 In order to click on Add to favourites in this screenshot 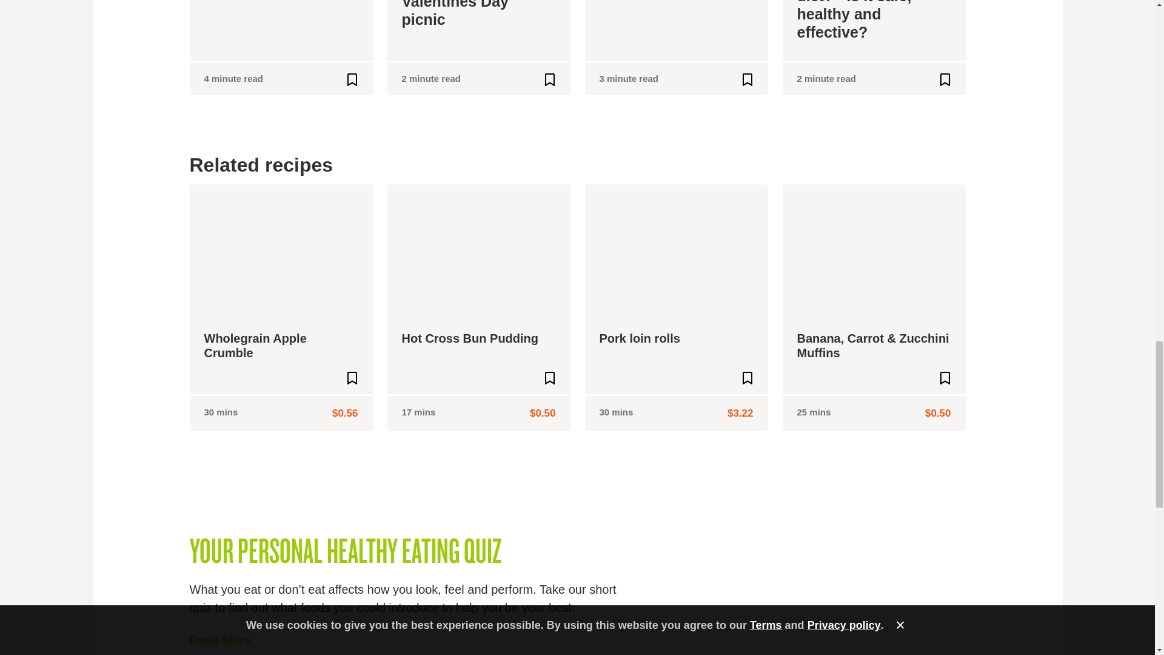, I will do `click(352, 377)`.